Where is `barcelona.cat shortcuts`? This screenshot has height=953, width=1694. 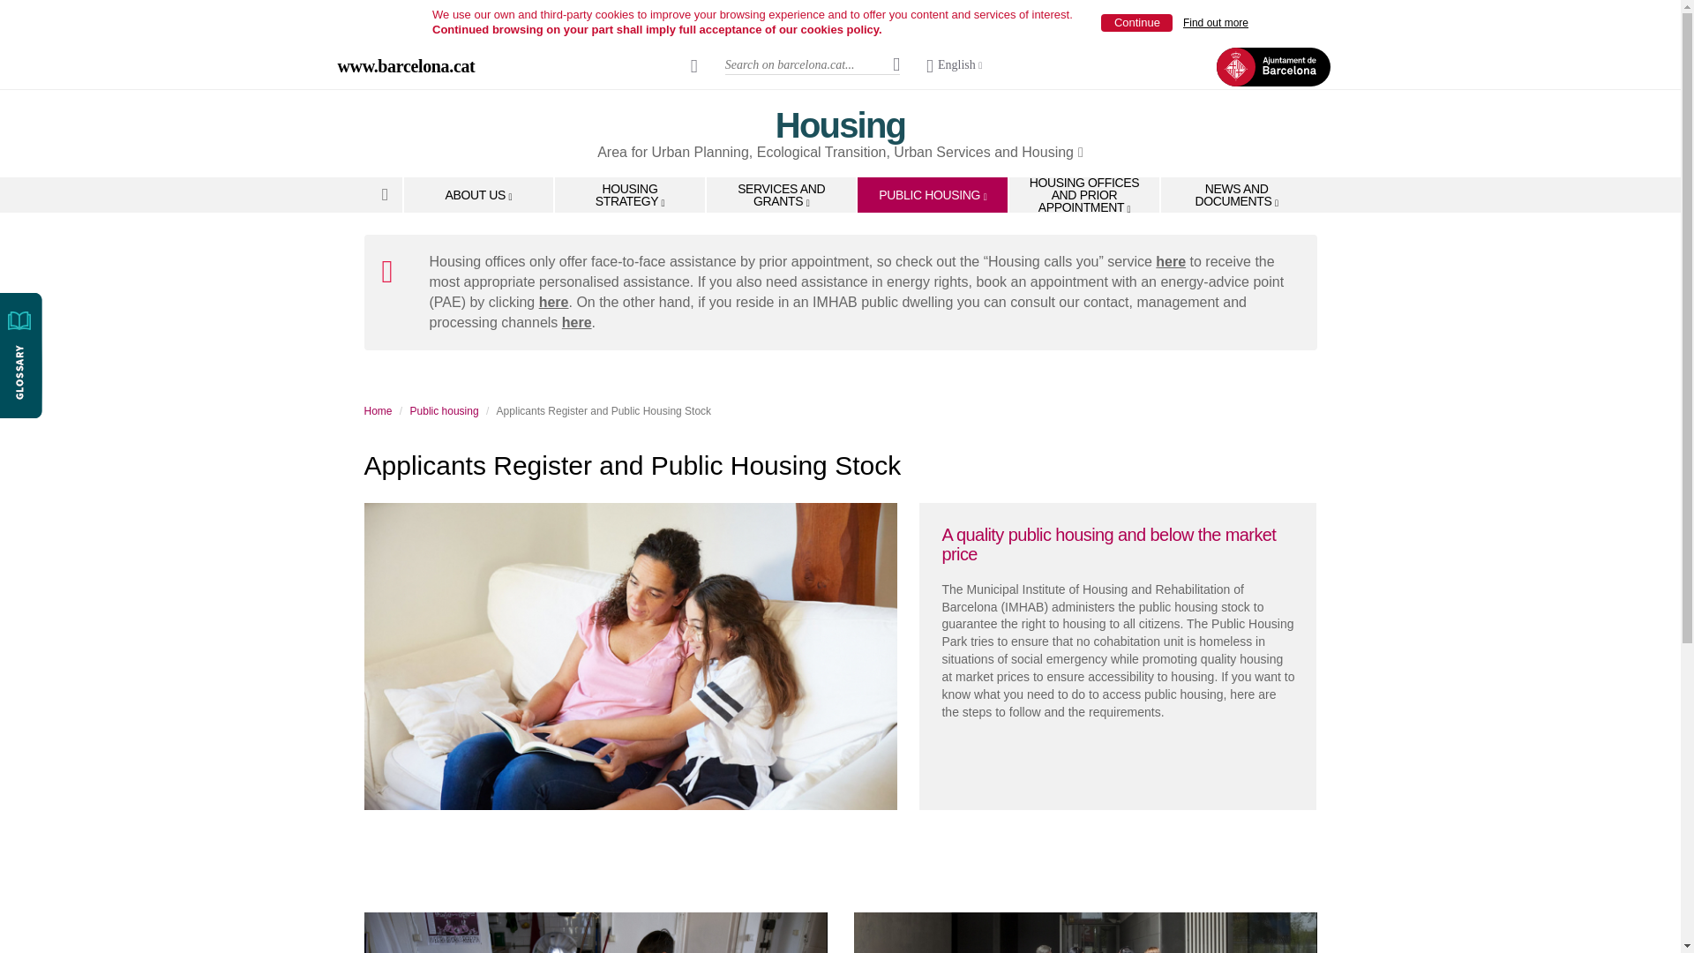 barcelona.cat shortcuts is located at coordinates (694, 65).